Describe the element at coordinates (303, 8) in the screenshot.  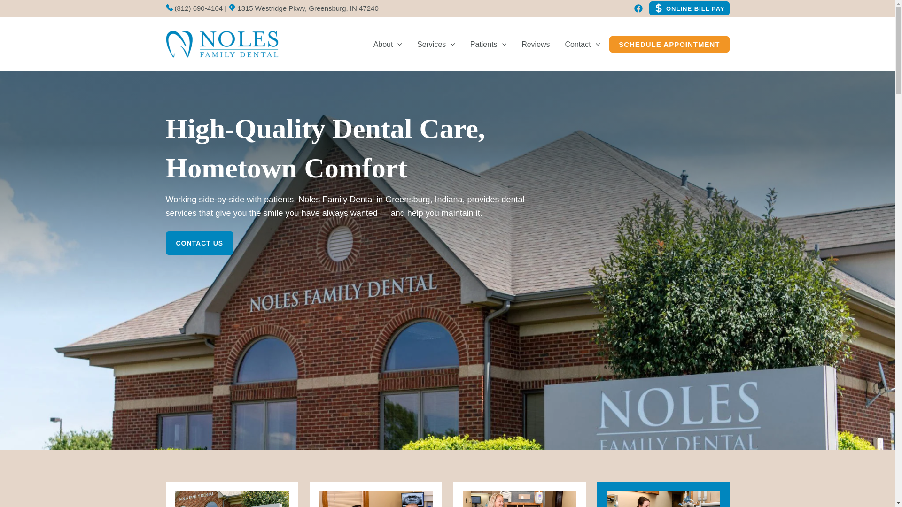
I see `1315 Westridge Pkwy, Greensburg, IN 47240` at that location.